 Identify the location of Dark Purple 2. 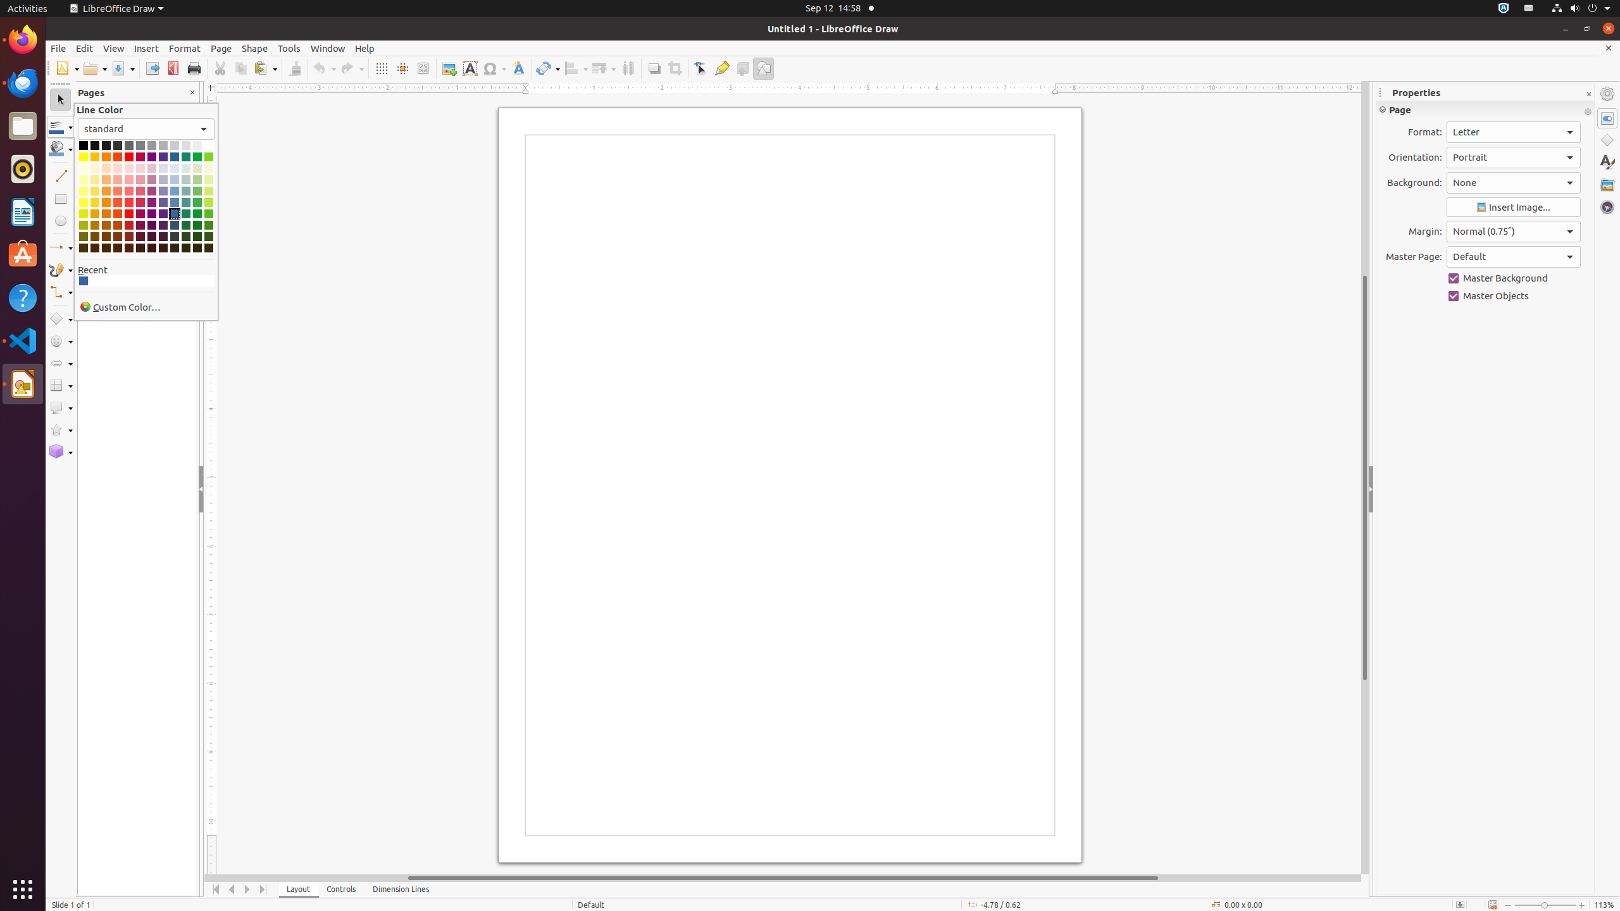
(152, 225).